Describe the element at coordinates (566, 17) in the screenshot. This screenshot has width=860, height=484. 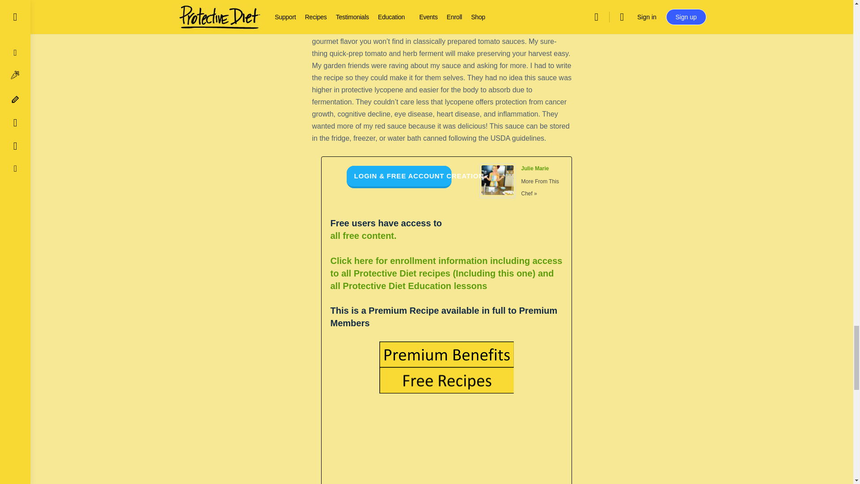
I see `PH Meter` at that location.